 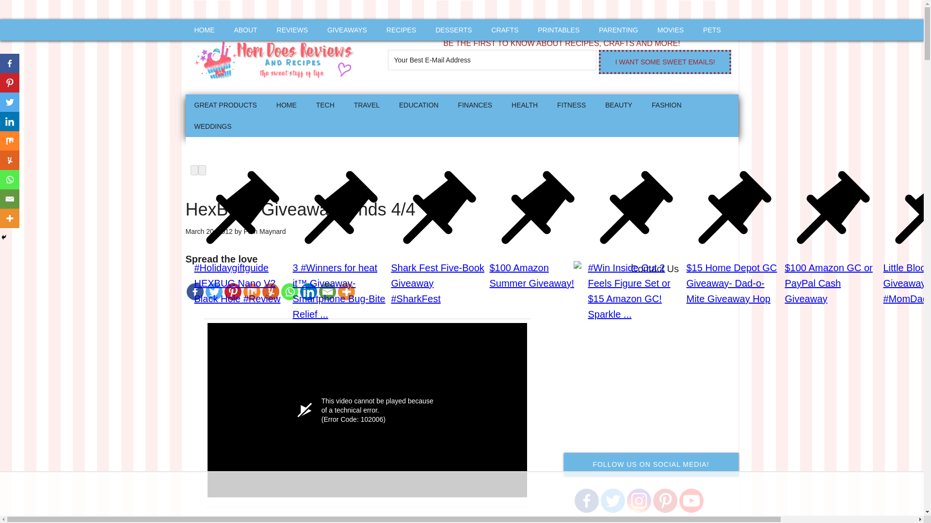 What do you see at coordinates (474, 105) in the screenshot?
I see `FINANCES` at bounding box center [474, 105].